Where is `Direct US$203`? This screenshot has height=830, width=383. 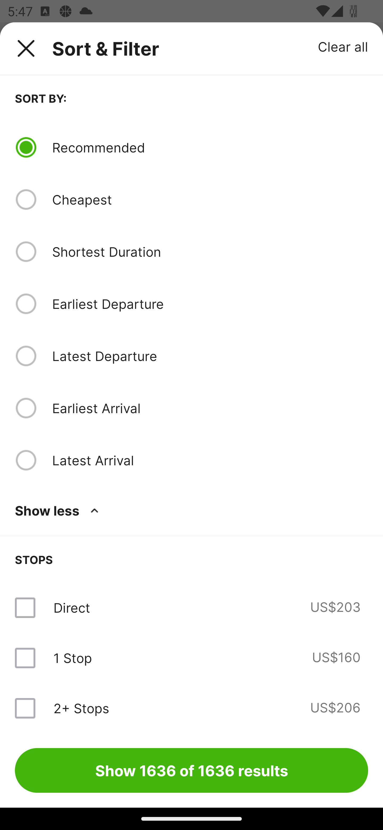 Direct US$203 is located at coordinates (191, 608).